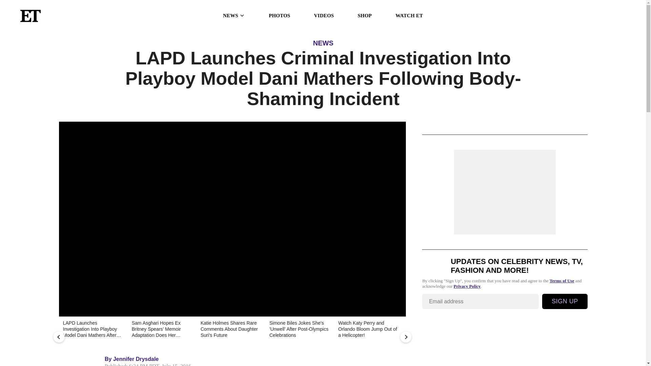  What do you see at coordinates (323, 43) in the screenshot?
I see `NEWS` at bounding box center [323, 43].